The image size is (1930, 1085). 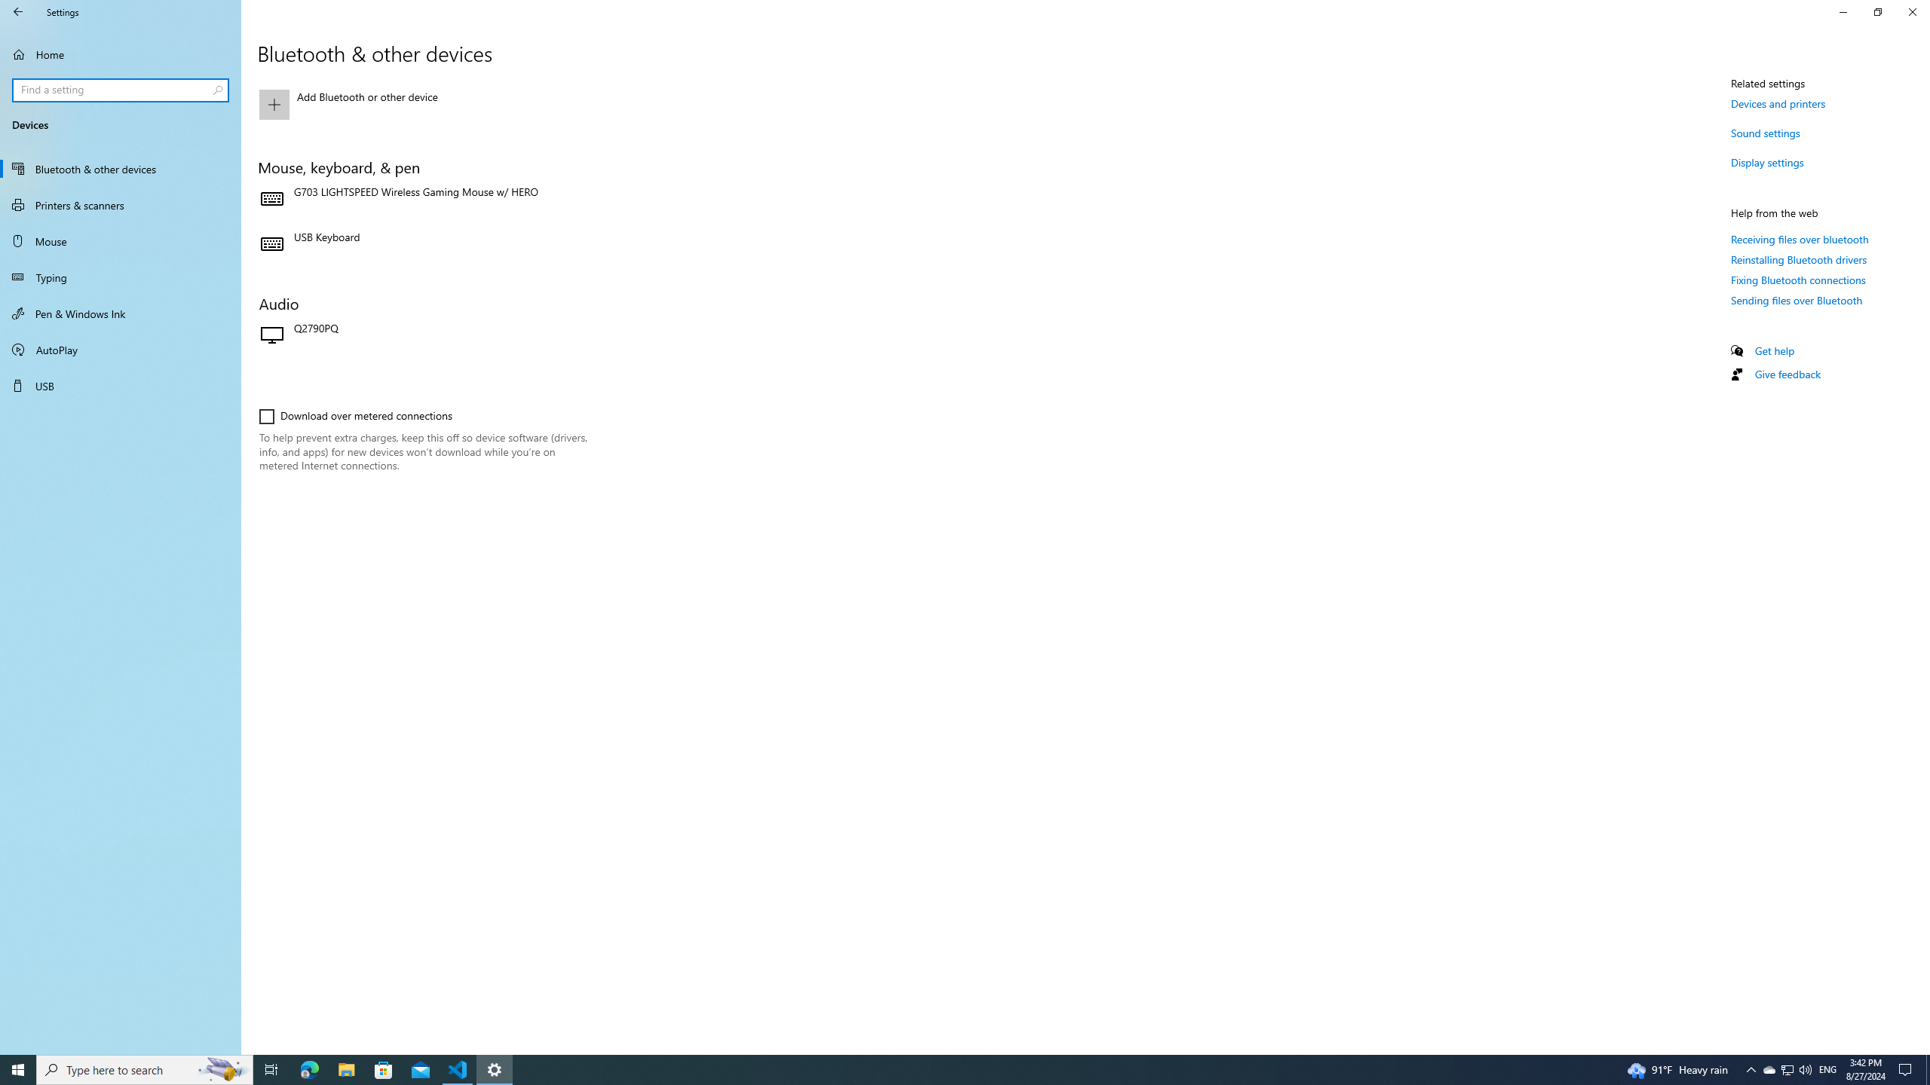 I want to click on Close Settings, so click(x=1912, y=12).